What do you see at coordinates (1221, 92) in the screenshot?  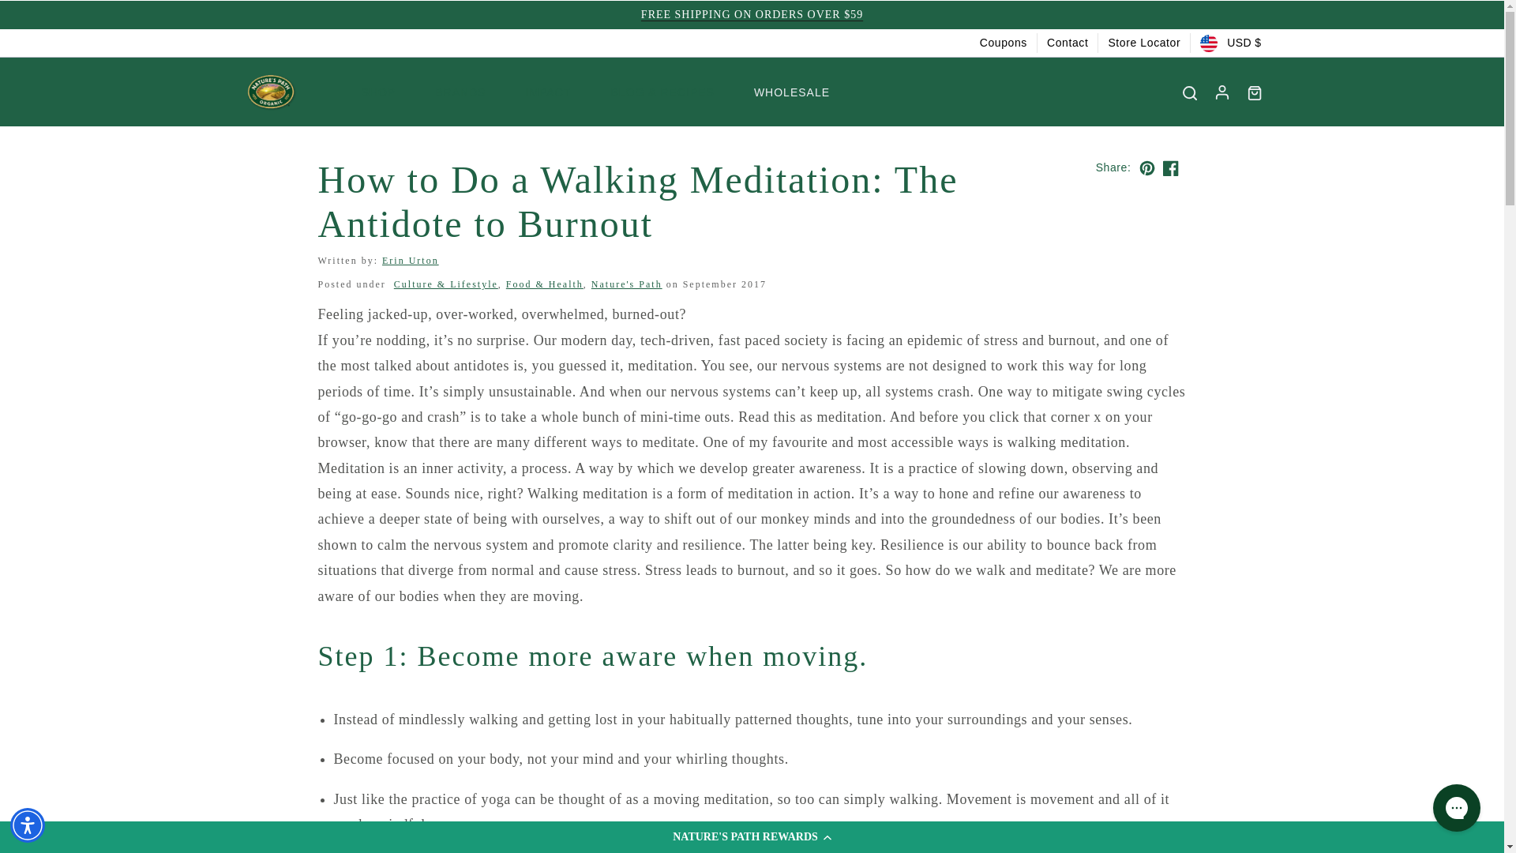 I see `Account` at bounding box center [1221, 92].